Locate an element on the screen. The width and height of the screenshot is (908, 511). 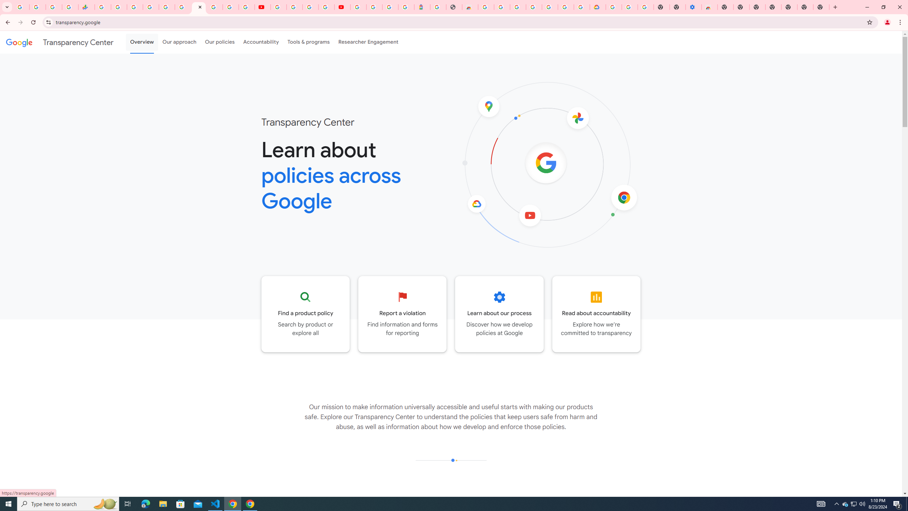
Sign in - Google Accounts is located at coordinates (566, 7).